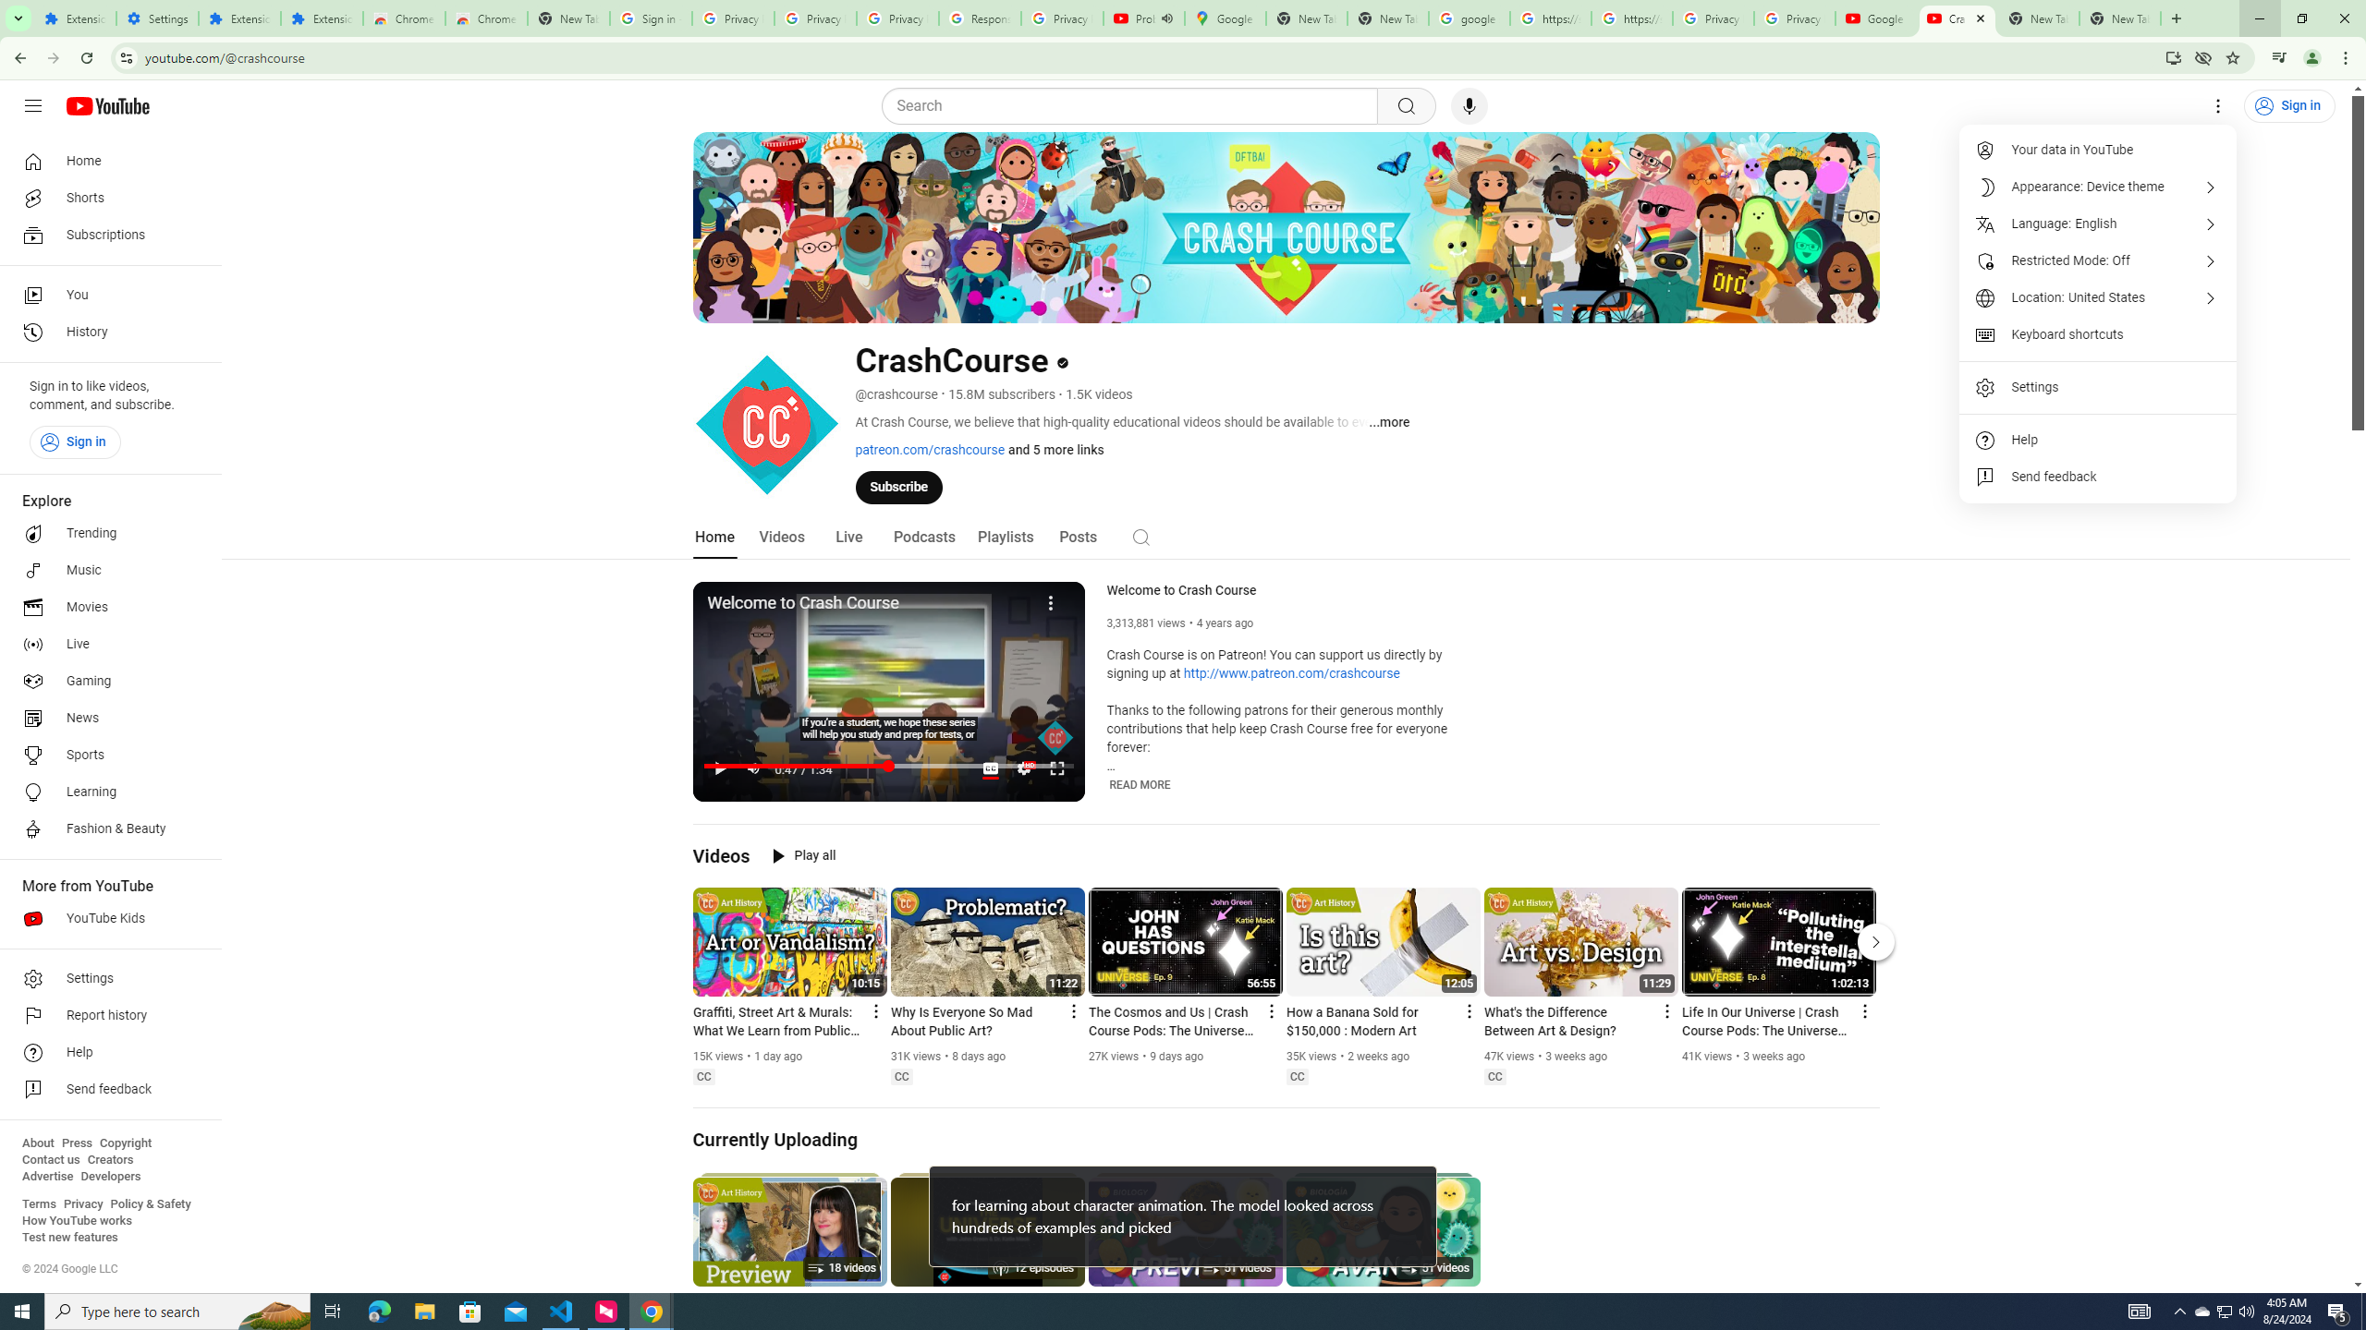 The height and width of the screenshot is (1330, 2366). I want to click on Full screen keyboard shortcut f, so click(1055, 768).